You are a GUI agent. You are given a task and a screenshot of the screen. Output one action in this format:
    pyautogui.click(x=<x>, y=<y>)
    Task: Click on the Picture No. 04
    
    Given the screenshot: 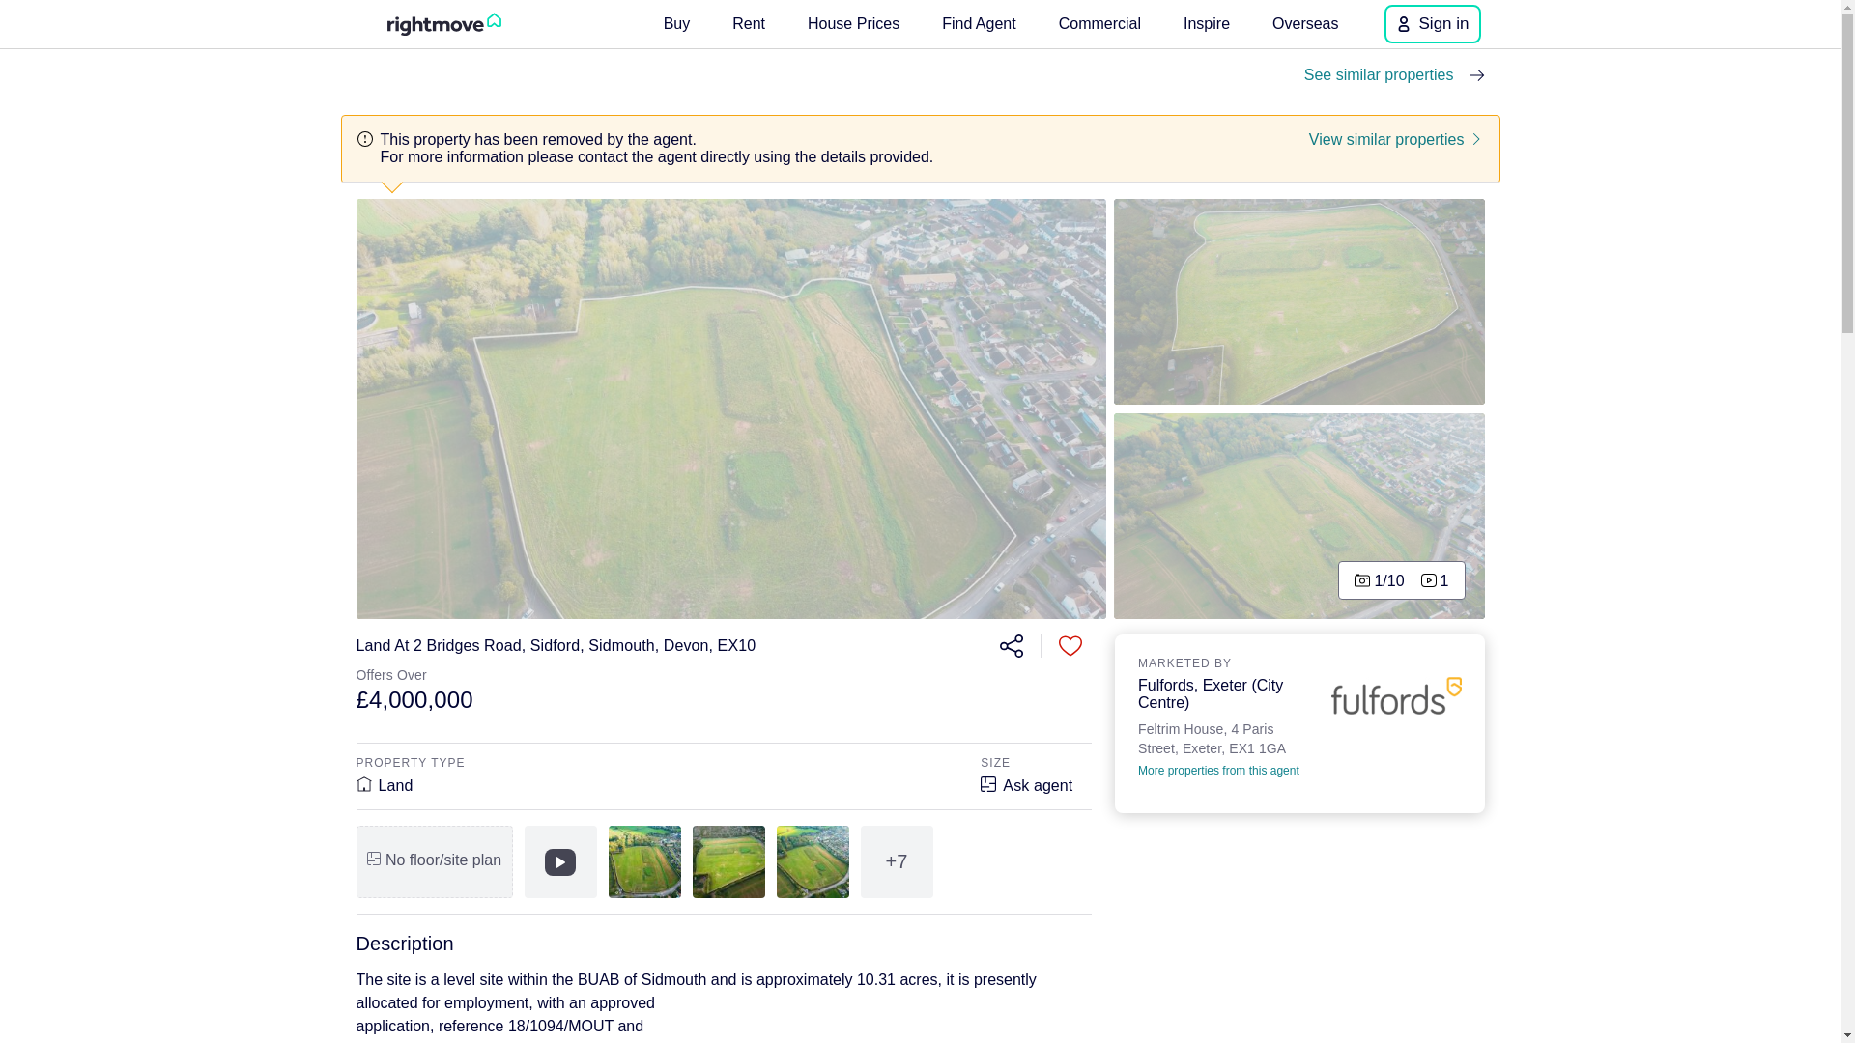 What is the action you would take?
    pyautogui.click(x=1299, y=301)
    